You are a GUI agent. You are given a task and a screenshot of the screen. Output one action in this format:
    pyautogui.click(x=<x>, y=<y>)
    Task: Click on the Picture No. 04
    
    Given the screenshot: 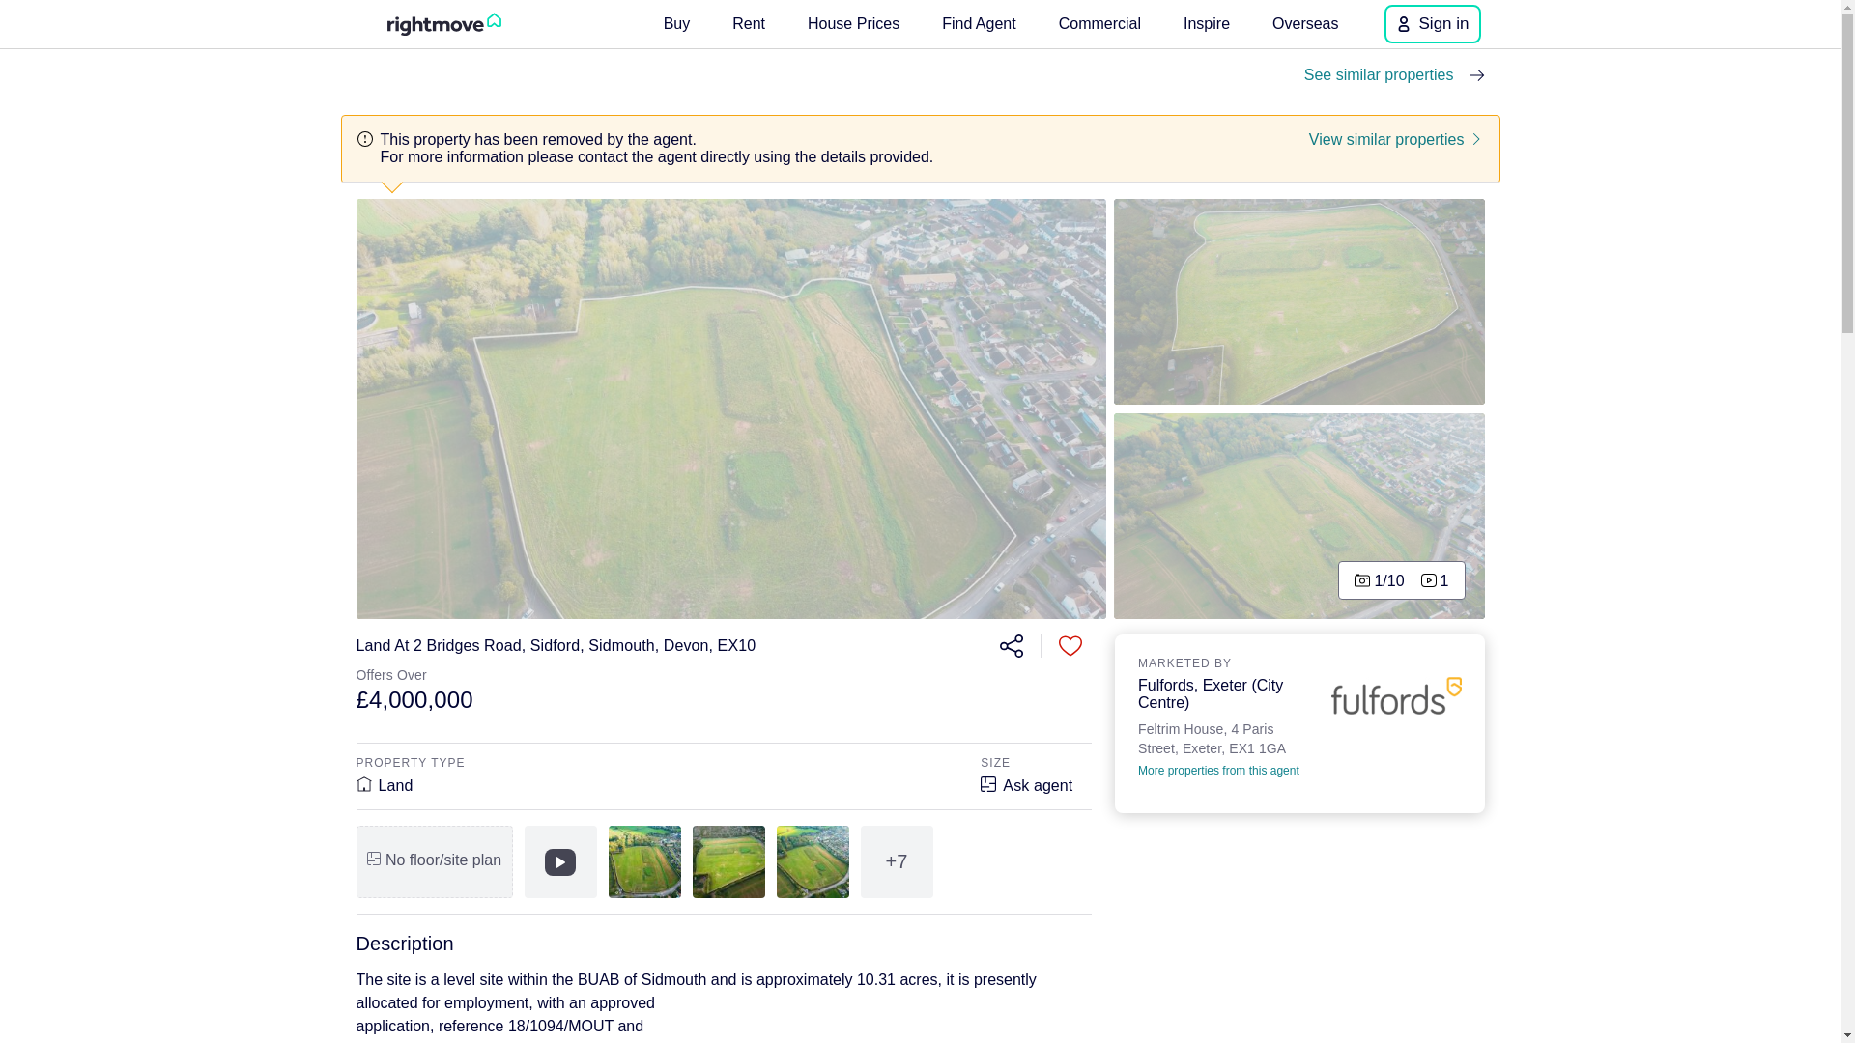 What is the action you would take?
    pyautogui.click(x=1299, y=301)
    